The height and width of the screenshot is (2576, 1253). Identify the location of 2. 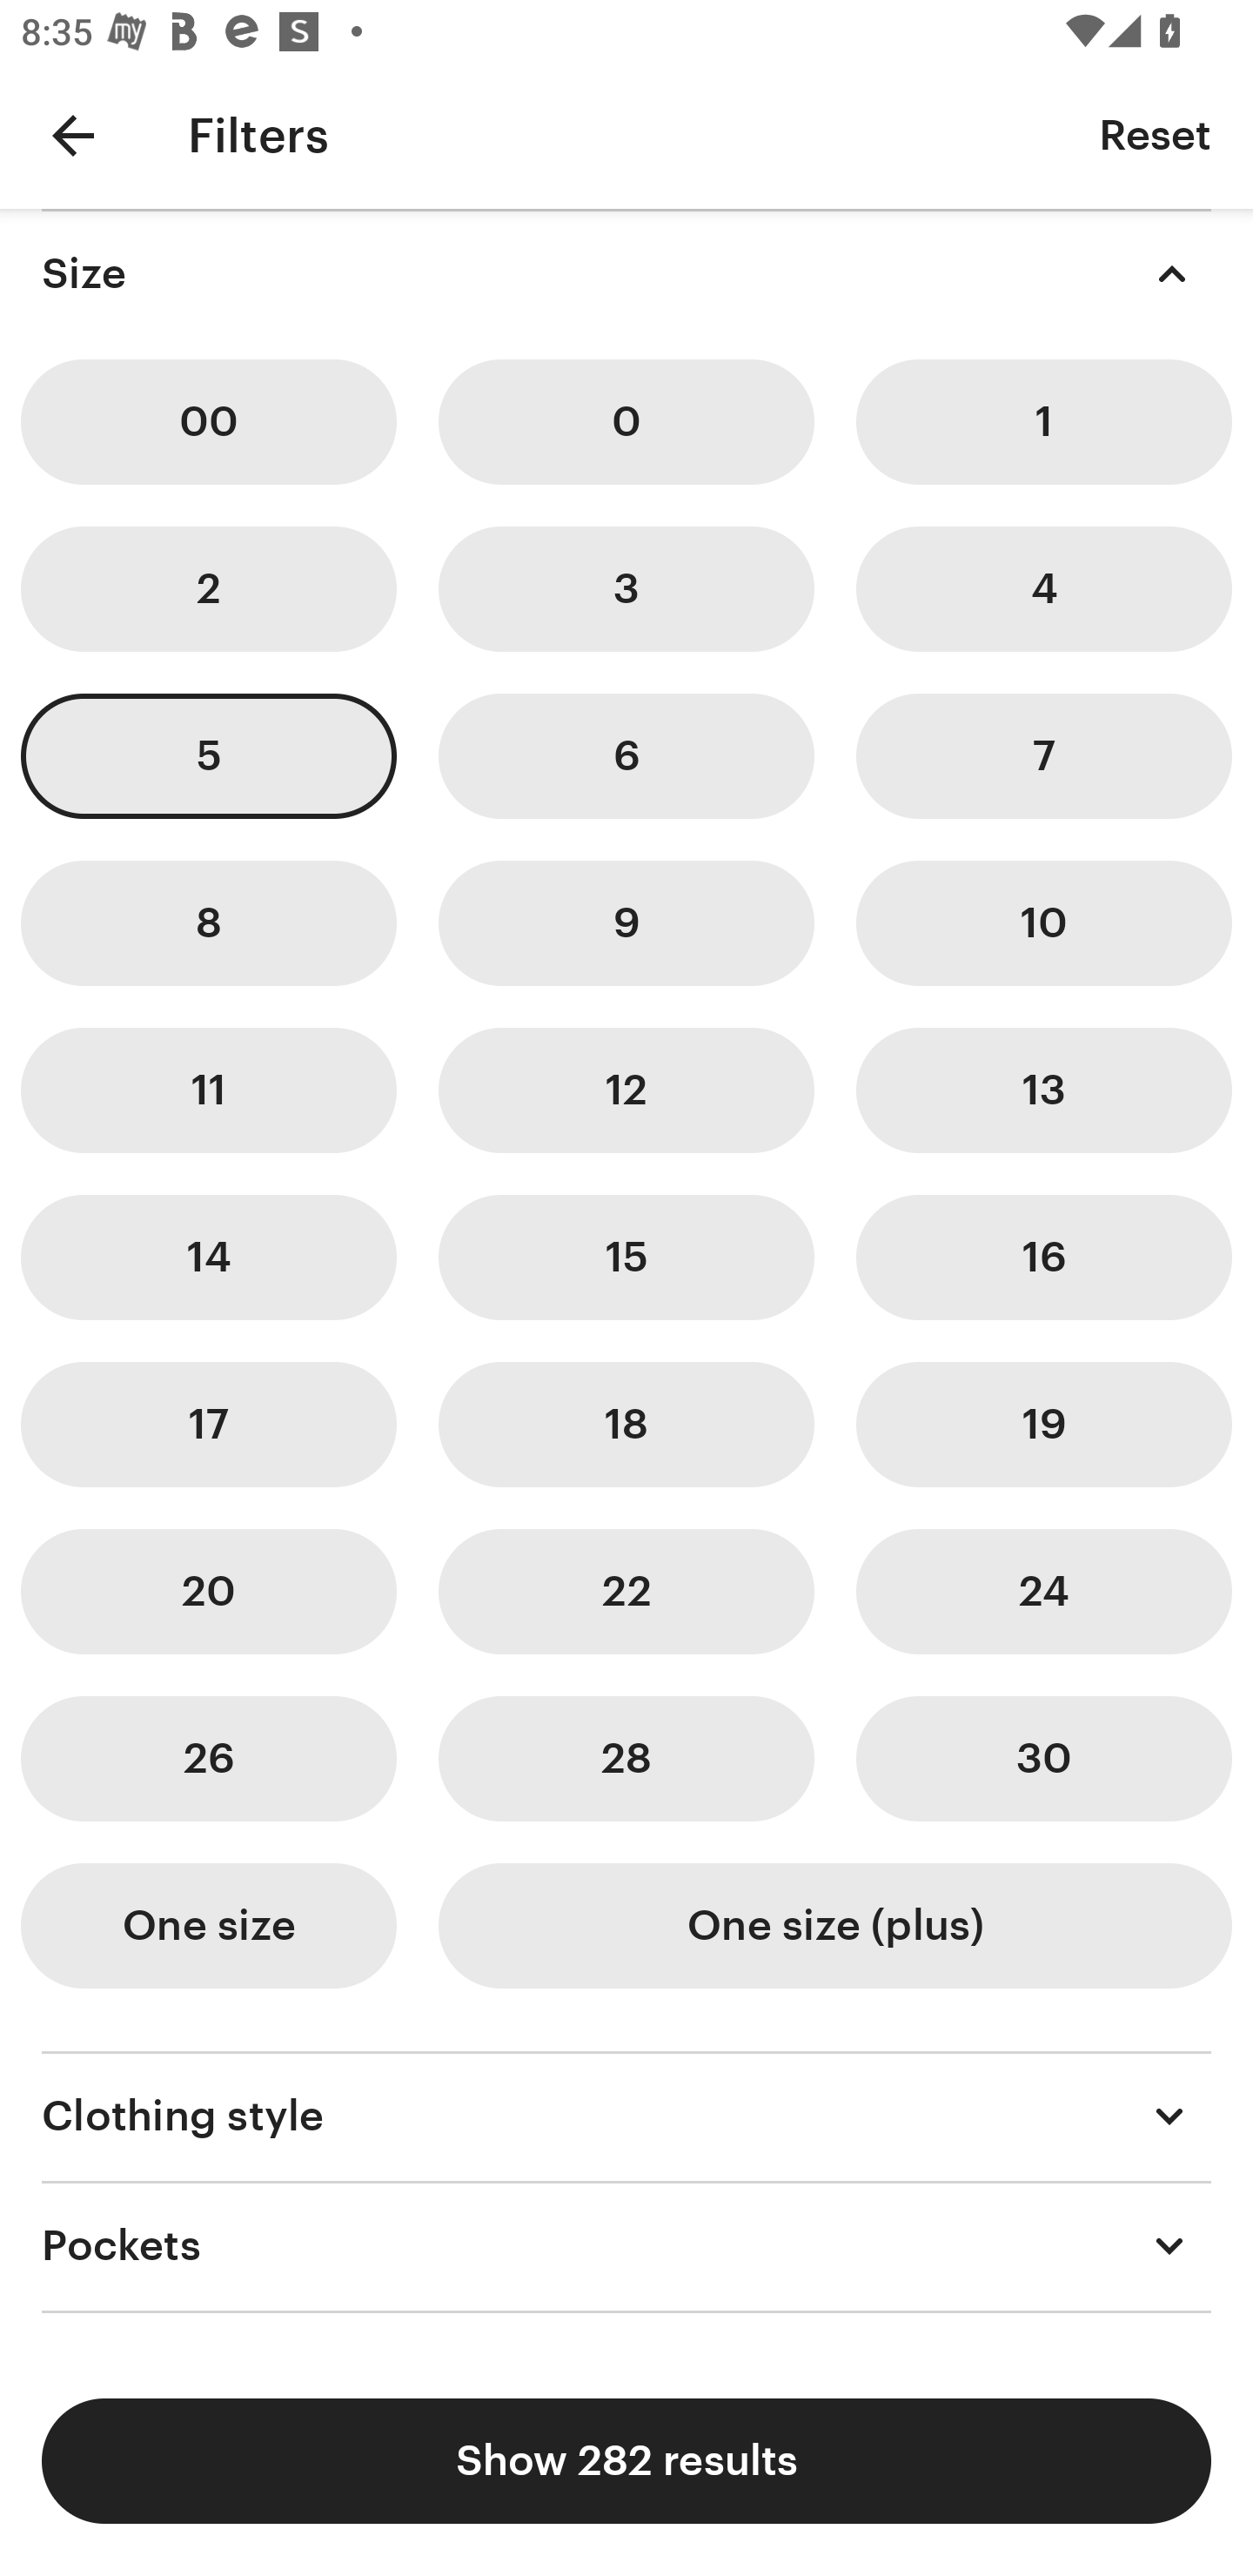
(209, 588).